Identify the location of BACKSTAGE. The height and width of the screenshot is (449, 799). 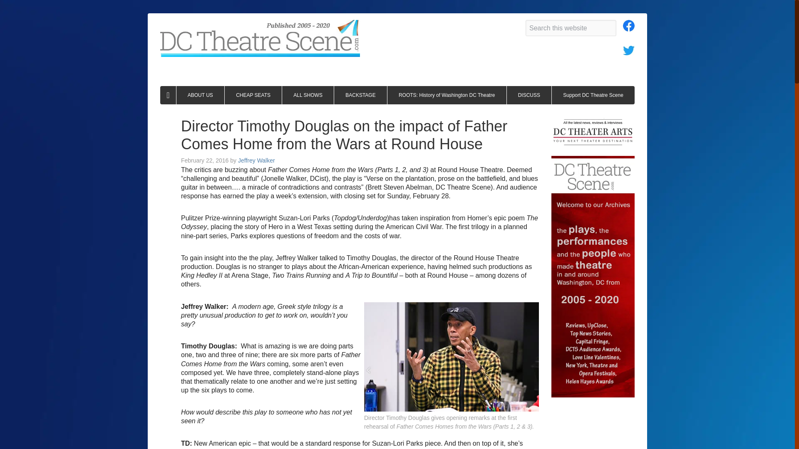
(360, 95).